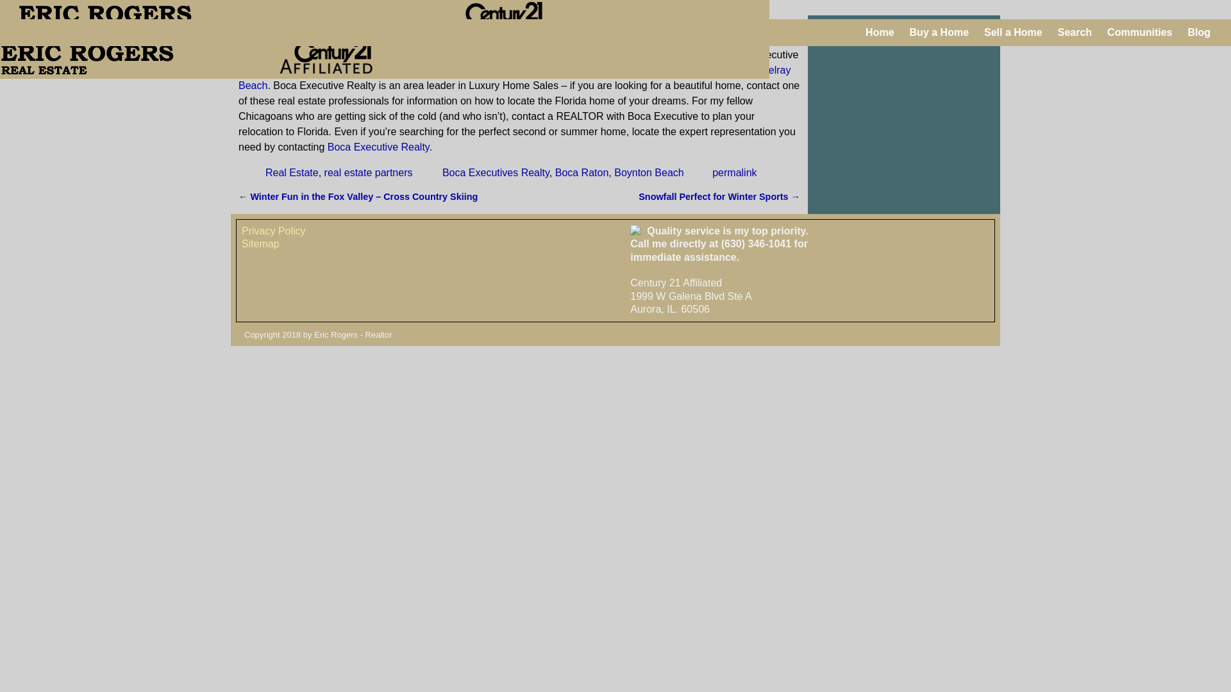 This screenshot has width=1231, height=692. Describe the element at coordinates (939, 32) in the screenshot. I see `Buy a Home Illinois` at that location.